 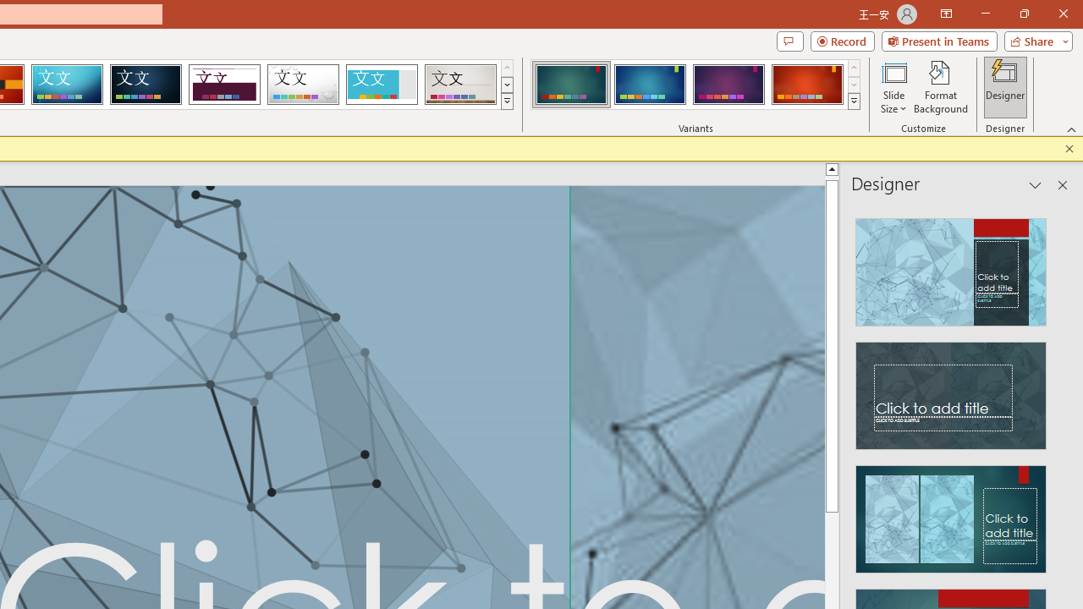 What do you see at coordinates (1005, 86) in the screenshot?
I see `Designer` at bounding box center [1005, 86].